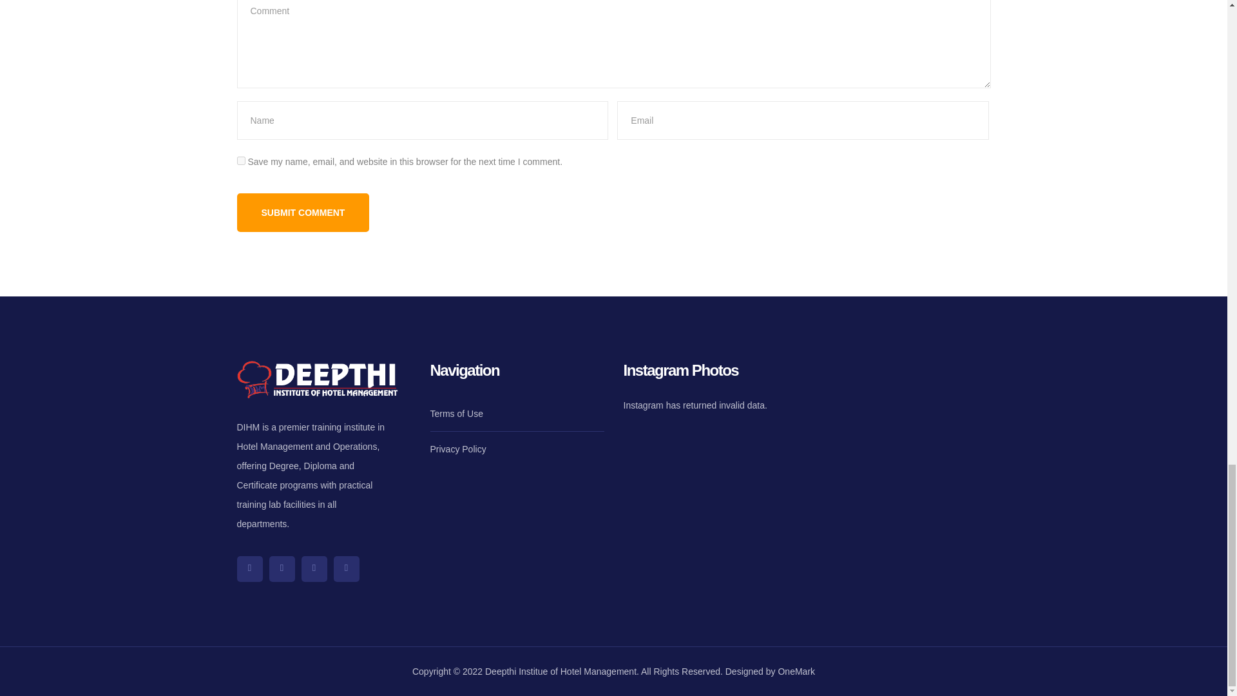 This screenshot has height=696, width=1237. What do you see at coordinates (458, 449) in the screenshot?
I see `Privacy Policy` at bounding box center [458, 449].